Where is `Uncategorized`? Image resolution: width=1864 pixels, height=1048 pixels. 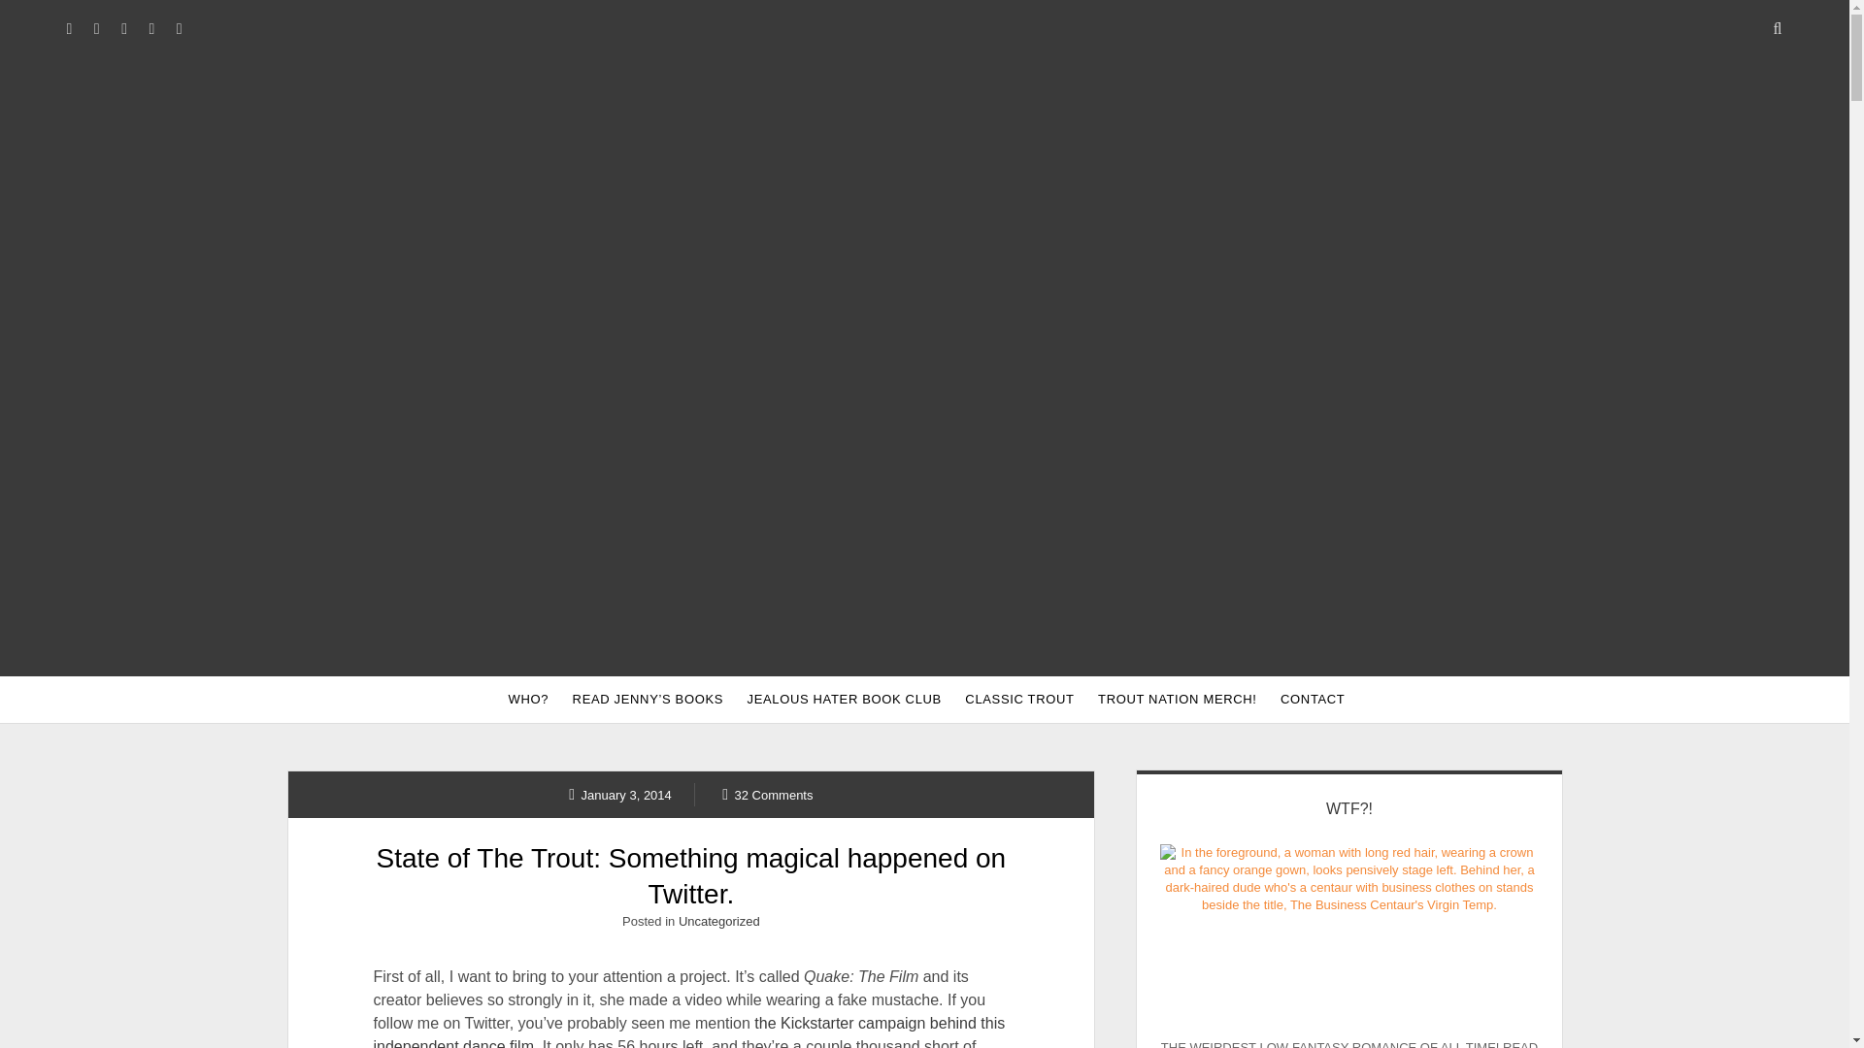
Uncategorized is located at coordinates (718, 920).